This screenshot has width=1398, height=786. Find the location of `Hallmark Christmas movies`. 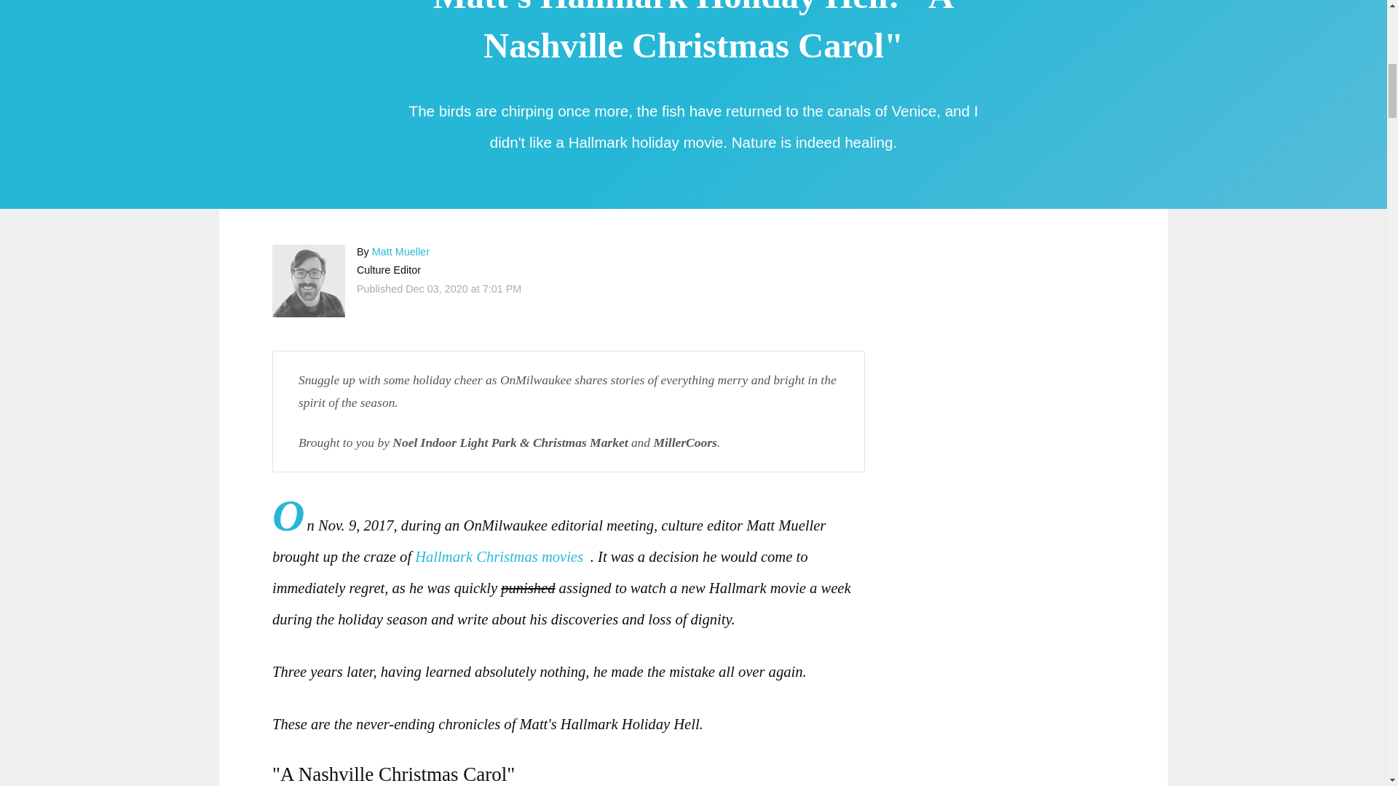

Hallmark Christmas movies is located at coordinates (502, 556).